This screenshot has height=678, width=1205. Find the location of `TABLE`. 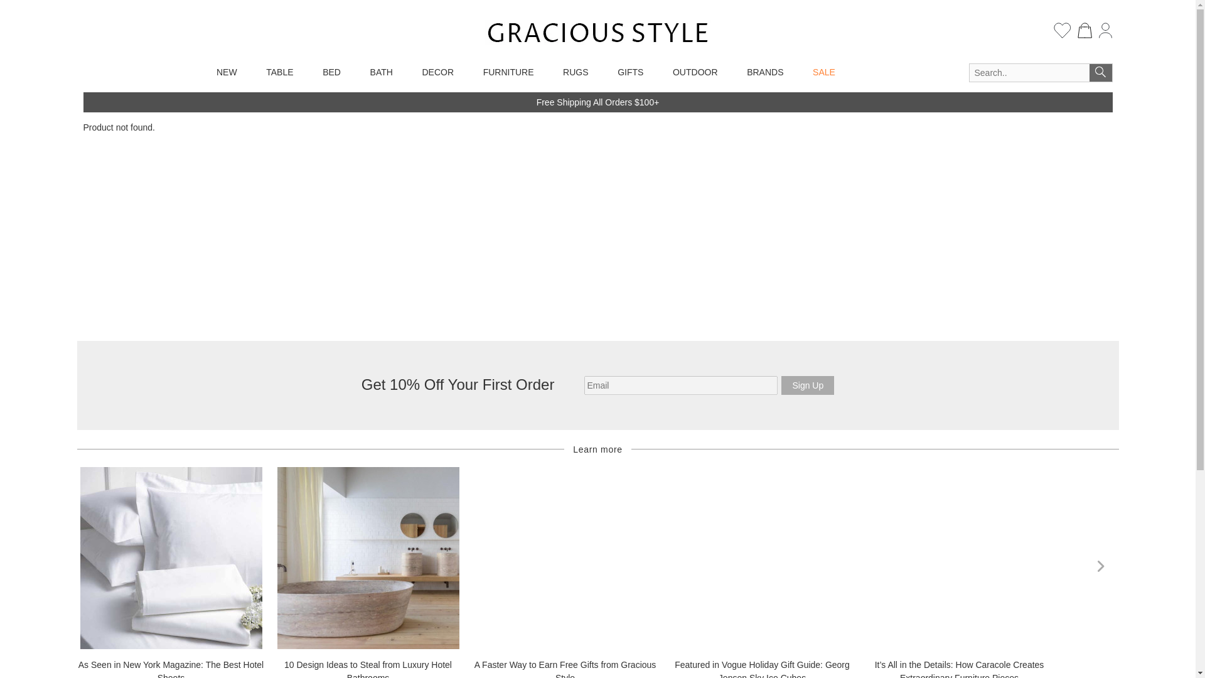

TABLE is located at coordinates (279, 72).